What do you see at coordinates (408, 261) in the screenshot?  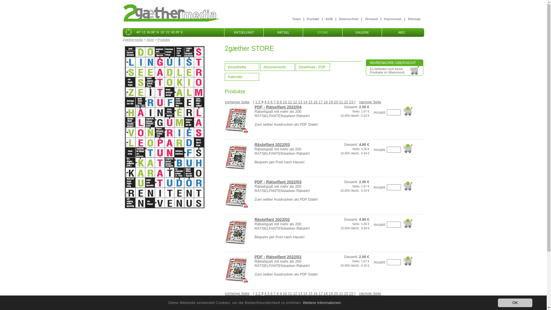 I see `Artikel in den Warenkorb legen` at bounding box center [408, 261].